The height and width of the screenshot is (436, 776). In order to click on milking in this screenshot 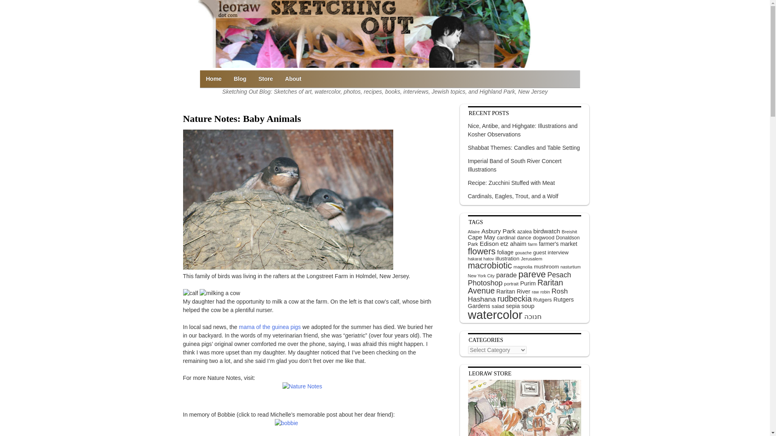, I will do `click(219, 293)`.